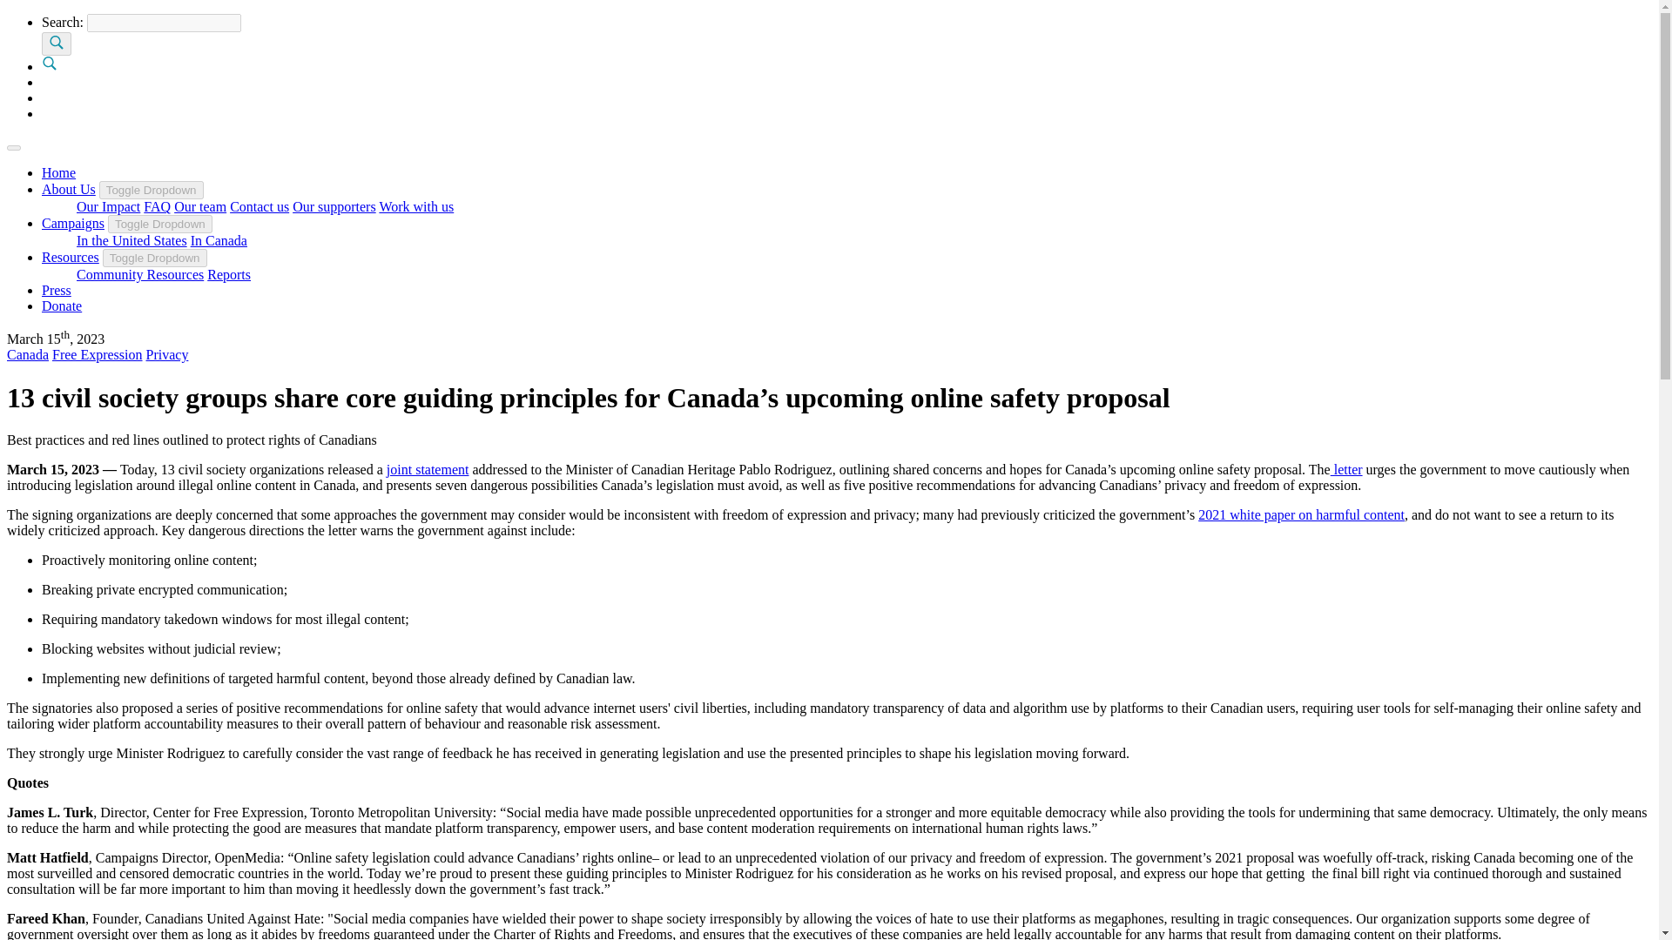  I want to click on letter, so click(1346, 469).